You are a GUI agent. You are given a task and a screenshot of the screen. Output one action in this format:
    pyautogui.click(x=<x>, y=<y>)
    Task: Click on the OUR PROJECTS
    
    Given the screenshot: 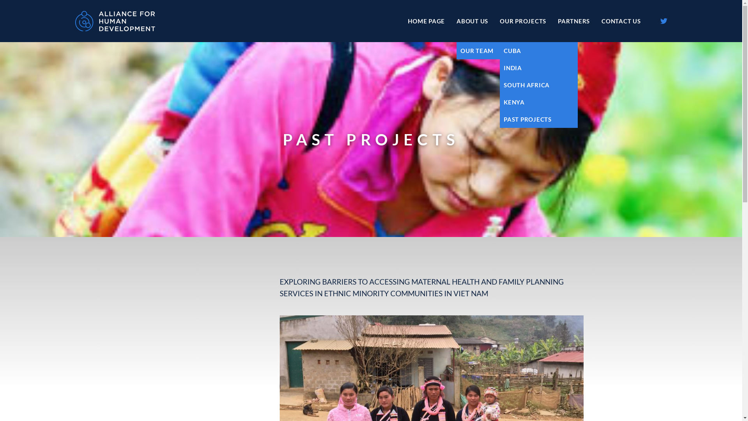 What is the action you would take?
    pyautogui.click(x=523, y=21)
    